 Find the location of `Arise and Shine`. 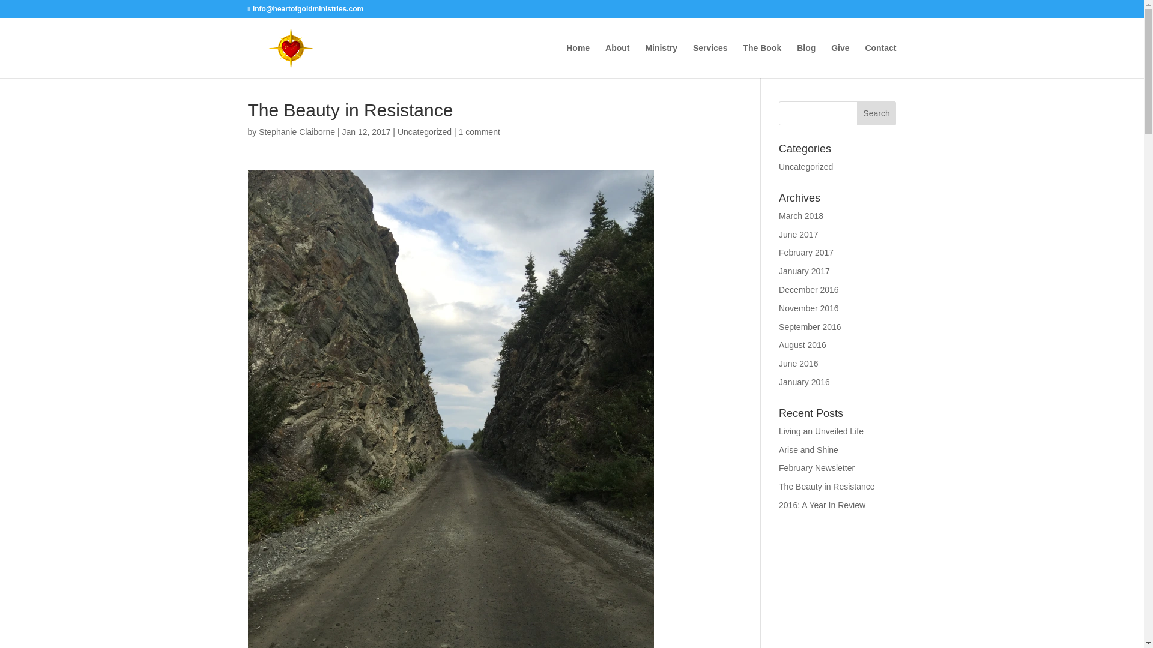

Arise and Shine is located at coordinates (808, 450).